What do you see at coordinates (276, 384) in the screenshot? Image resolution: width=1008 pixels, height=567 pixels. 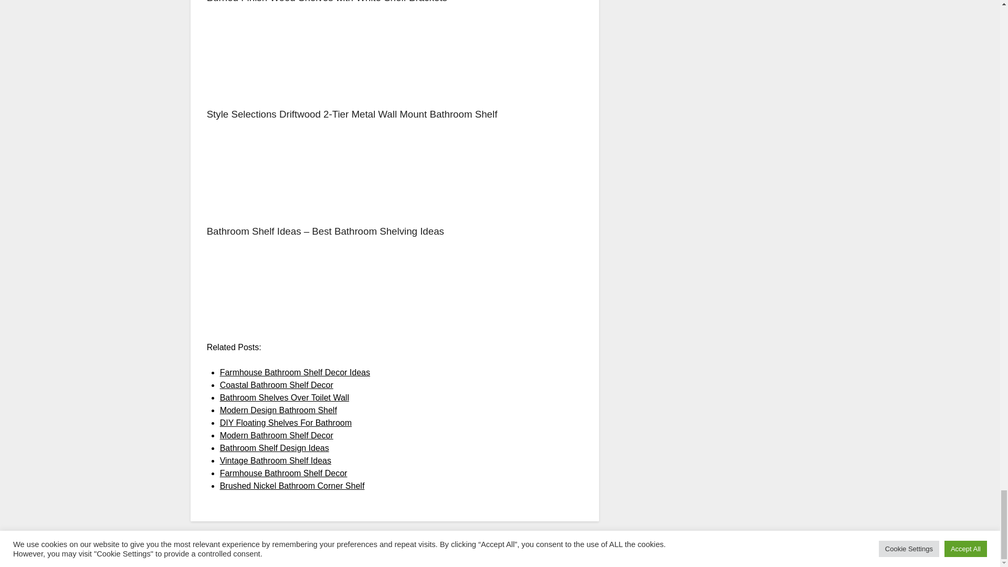 I see `Coastal Bathroom Shelf Decor` at bounding box center [276, 384].